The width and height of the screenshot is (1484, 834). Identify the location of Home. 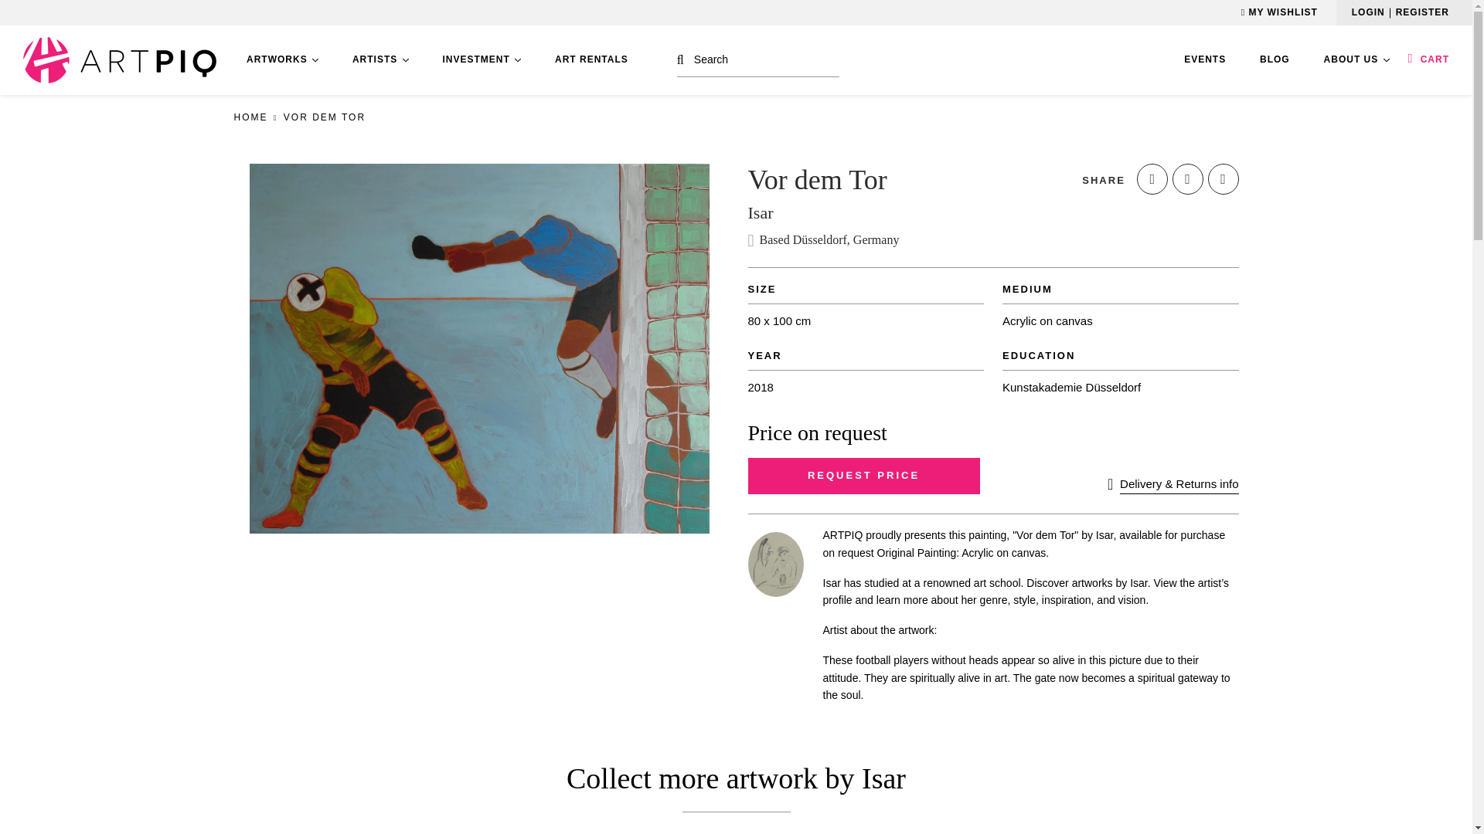
(250, 117).